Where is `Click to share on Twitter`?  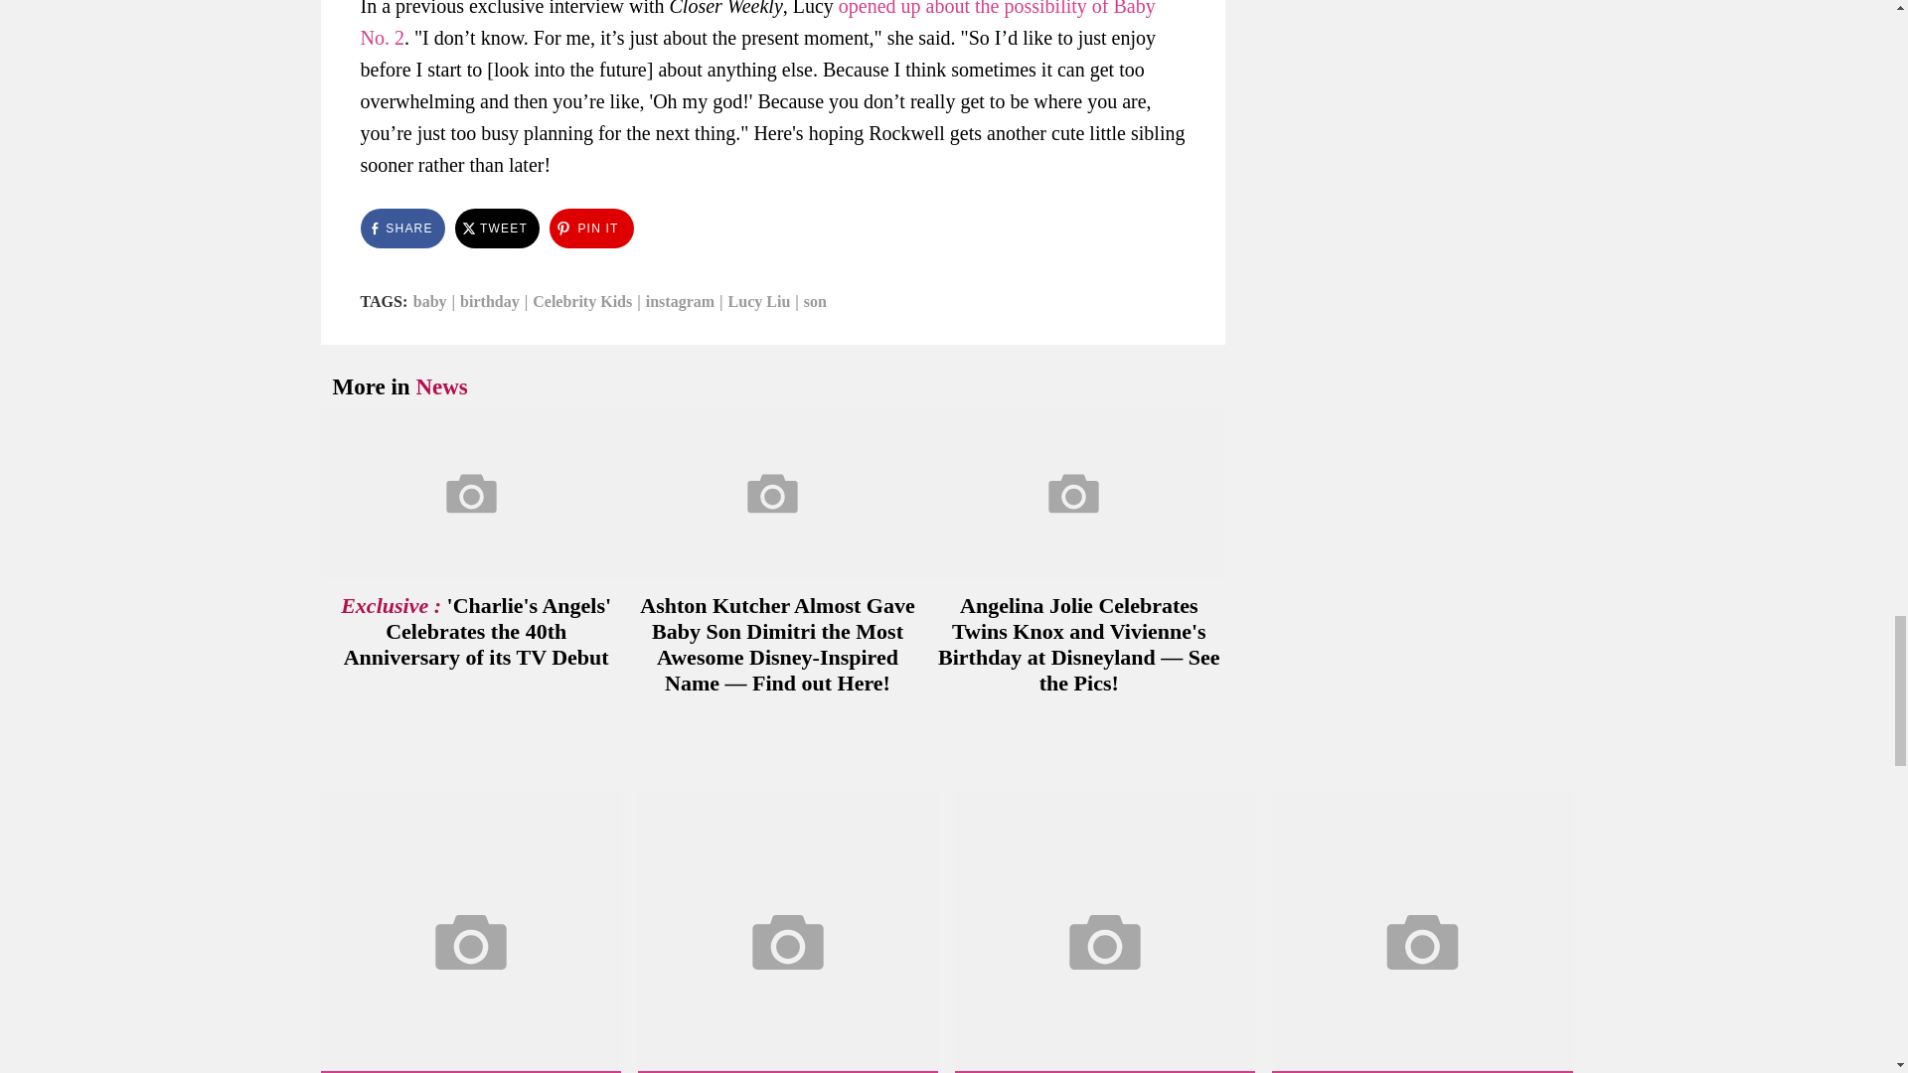
Click to share on Twitter is located at coordinates (497, 228).